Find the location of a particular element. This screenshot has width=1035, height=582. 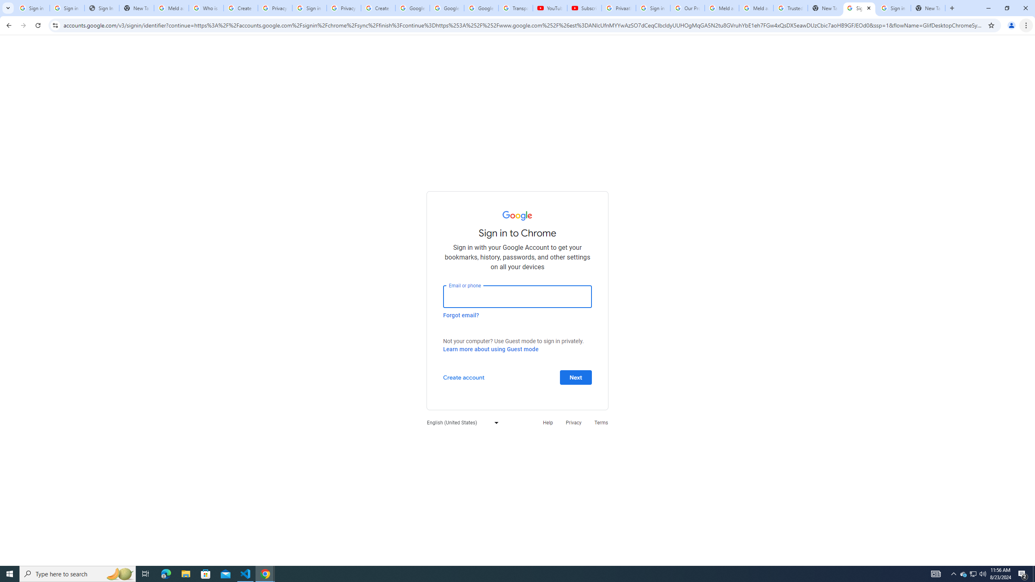

Sign in - Google Accounts is located at coordinates (893, 8).